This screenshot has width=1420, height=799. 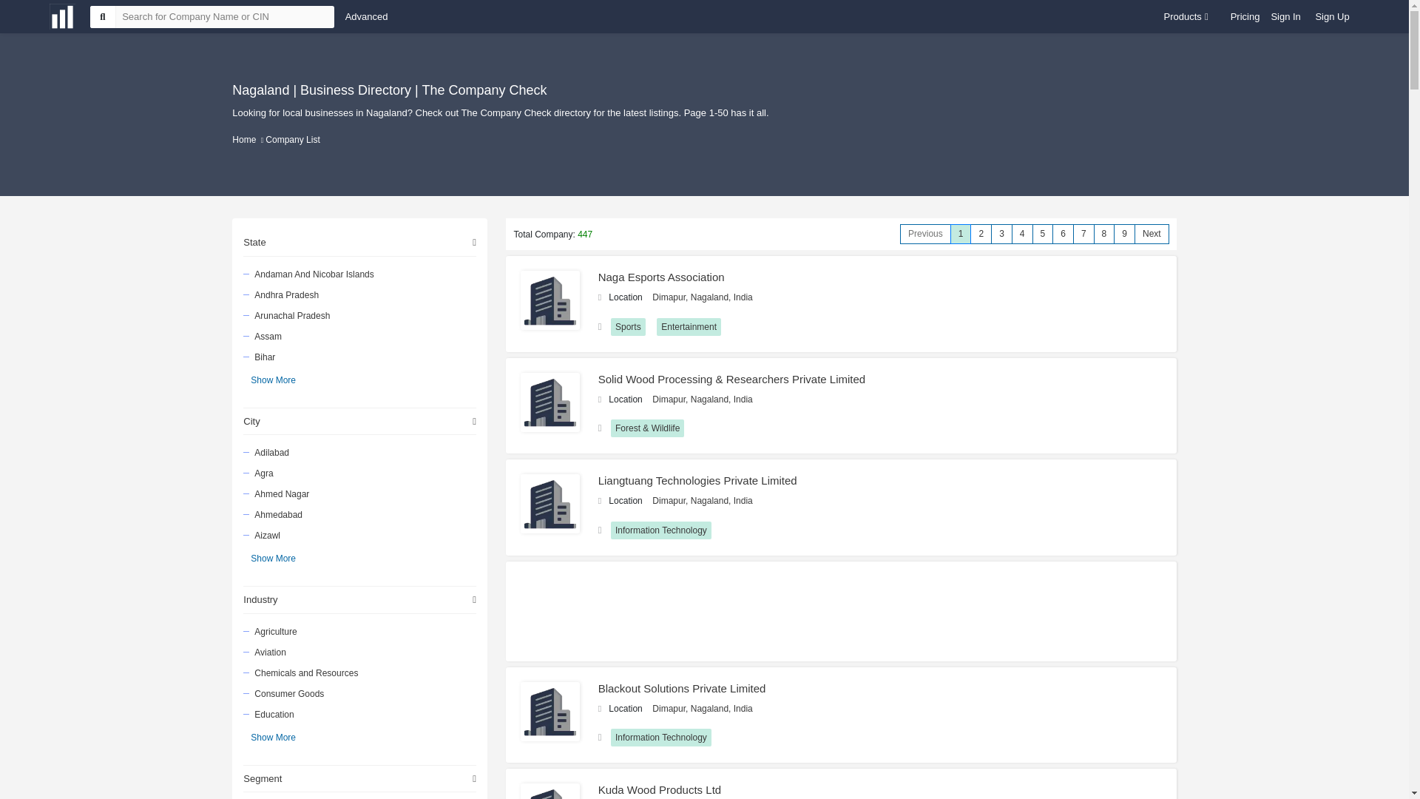 I want to click on Bihar, so click(x=358, y=356).